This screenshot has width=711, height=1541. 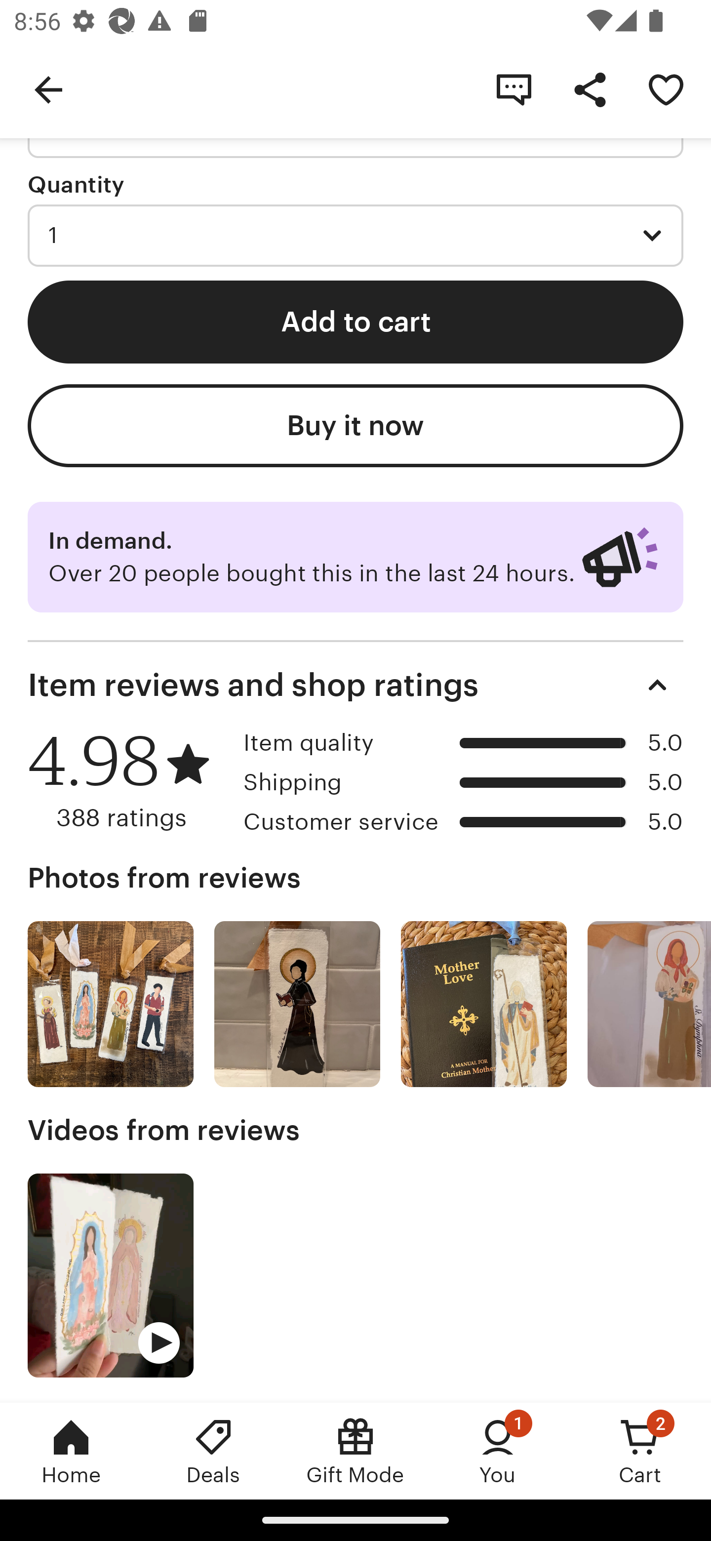 What do you see at coordinates (76, 185) in the screenshot?
I see `Quantity` at bounding box center [76, 185].